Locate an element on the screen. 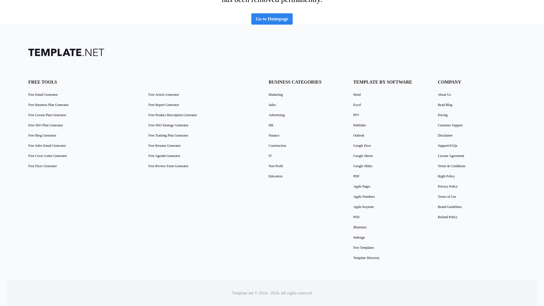 This screenshot has width=544, height=306. Free Email Generator is located at coordinates (43, 95).